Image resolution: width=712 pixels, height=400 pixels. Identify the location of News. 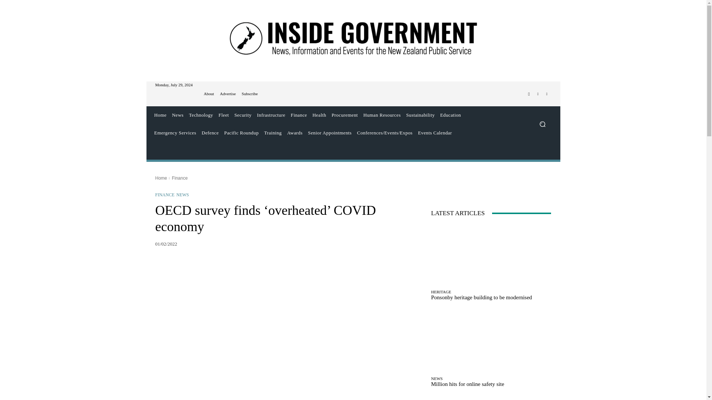
(177, 115).